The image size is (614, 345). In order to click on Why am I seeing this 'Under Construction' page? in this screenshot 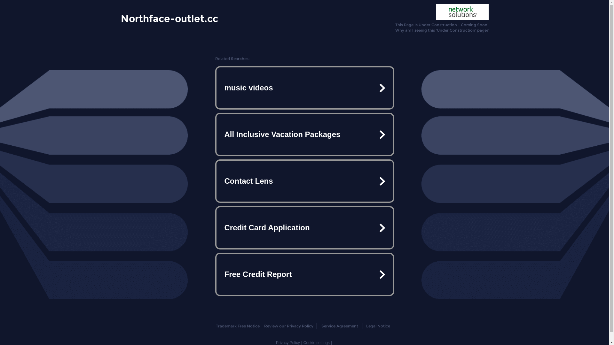, I will do `click(442, 30)`.